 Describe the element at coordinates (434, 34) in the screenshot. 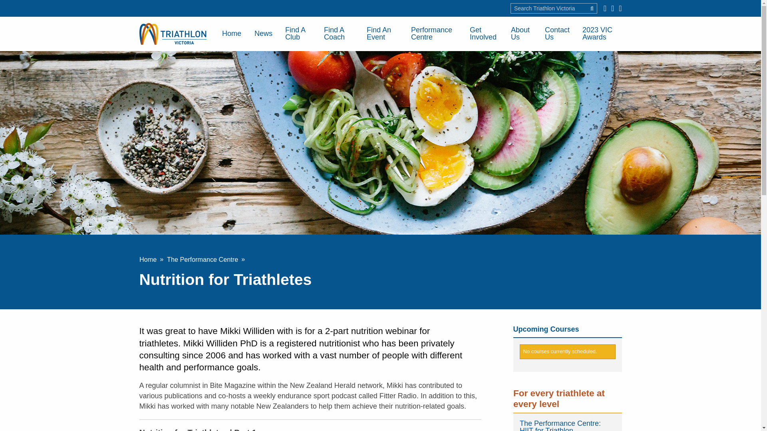

I see `Performance Centre` at that location.